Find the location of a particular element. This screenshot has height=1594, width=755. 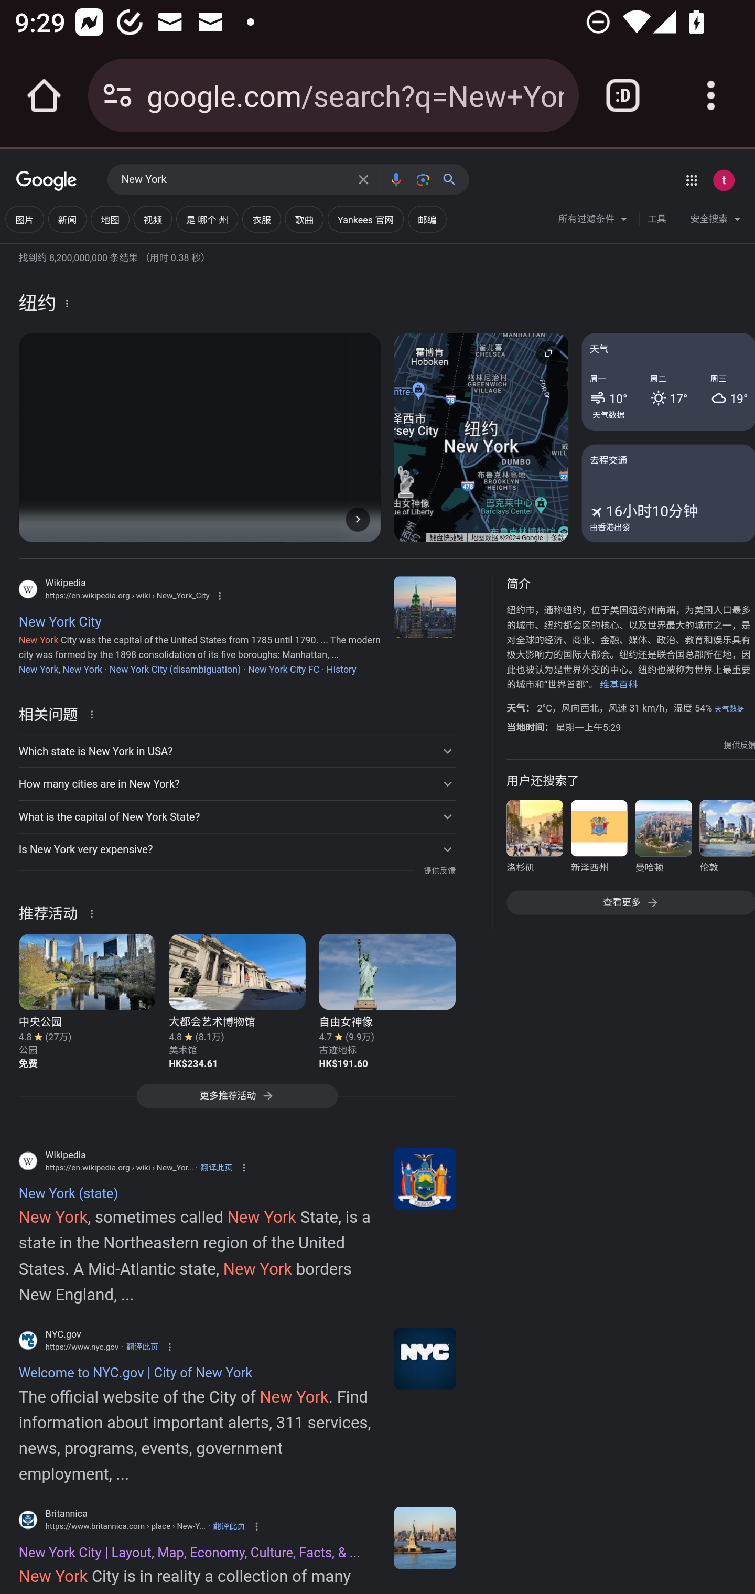

维基百科 is located at coordinates (619, 685).